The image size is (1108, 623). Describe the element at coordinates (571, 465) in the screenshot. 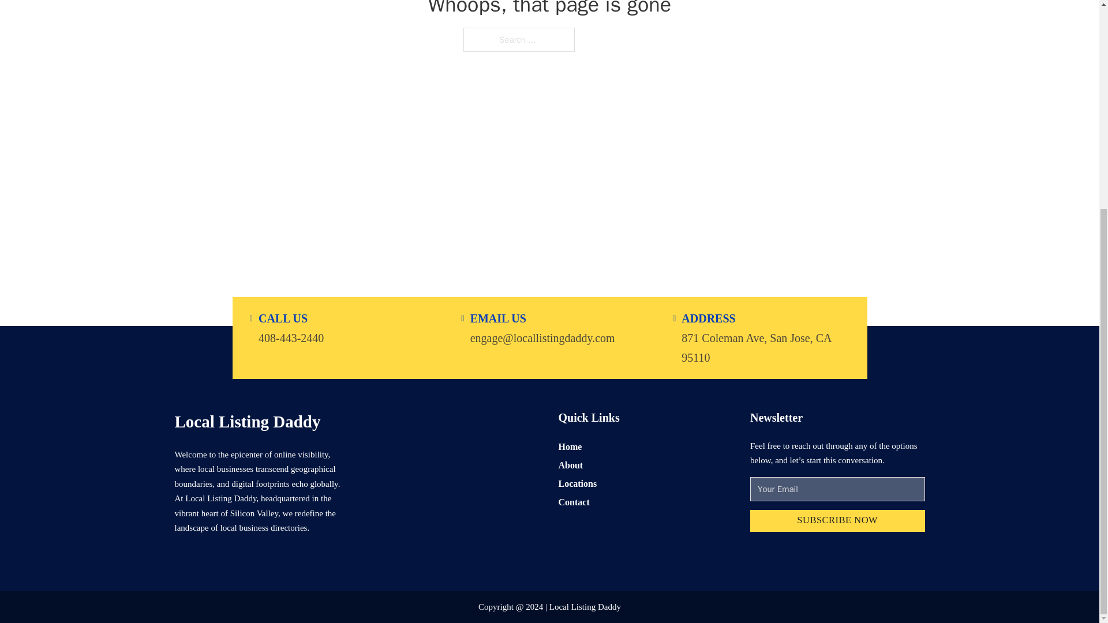

I see `About` at that location.